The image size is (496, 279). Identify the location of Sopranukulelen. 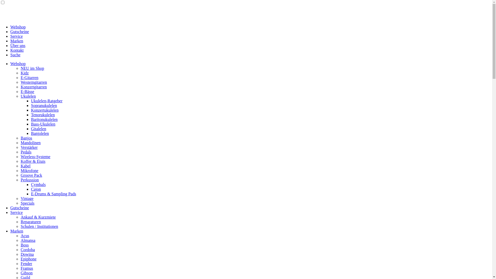
(44, 105).